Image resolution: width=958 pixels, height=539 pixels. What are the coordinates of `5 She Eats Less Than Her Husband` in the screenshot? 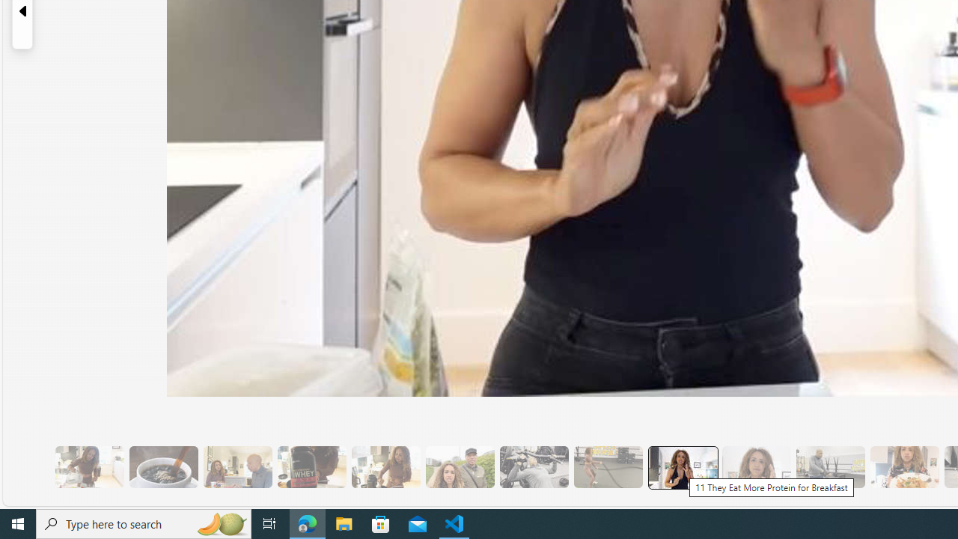 It's located at (237, 467).